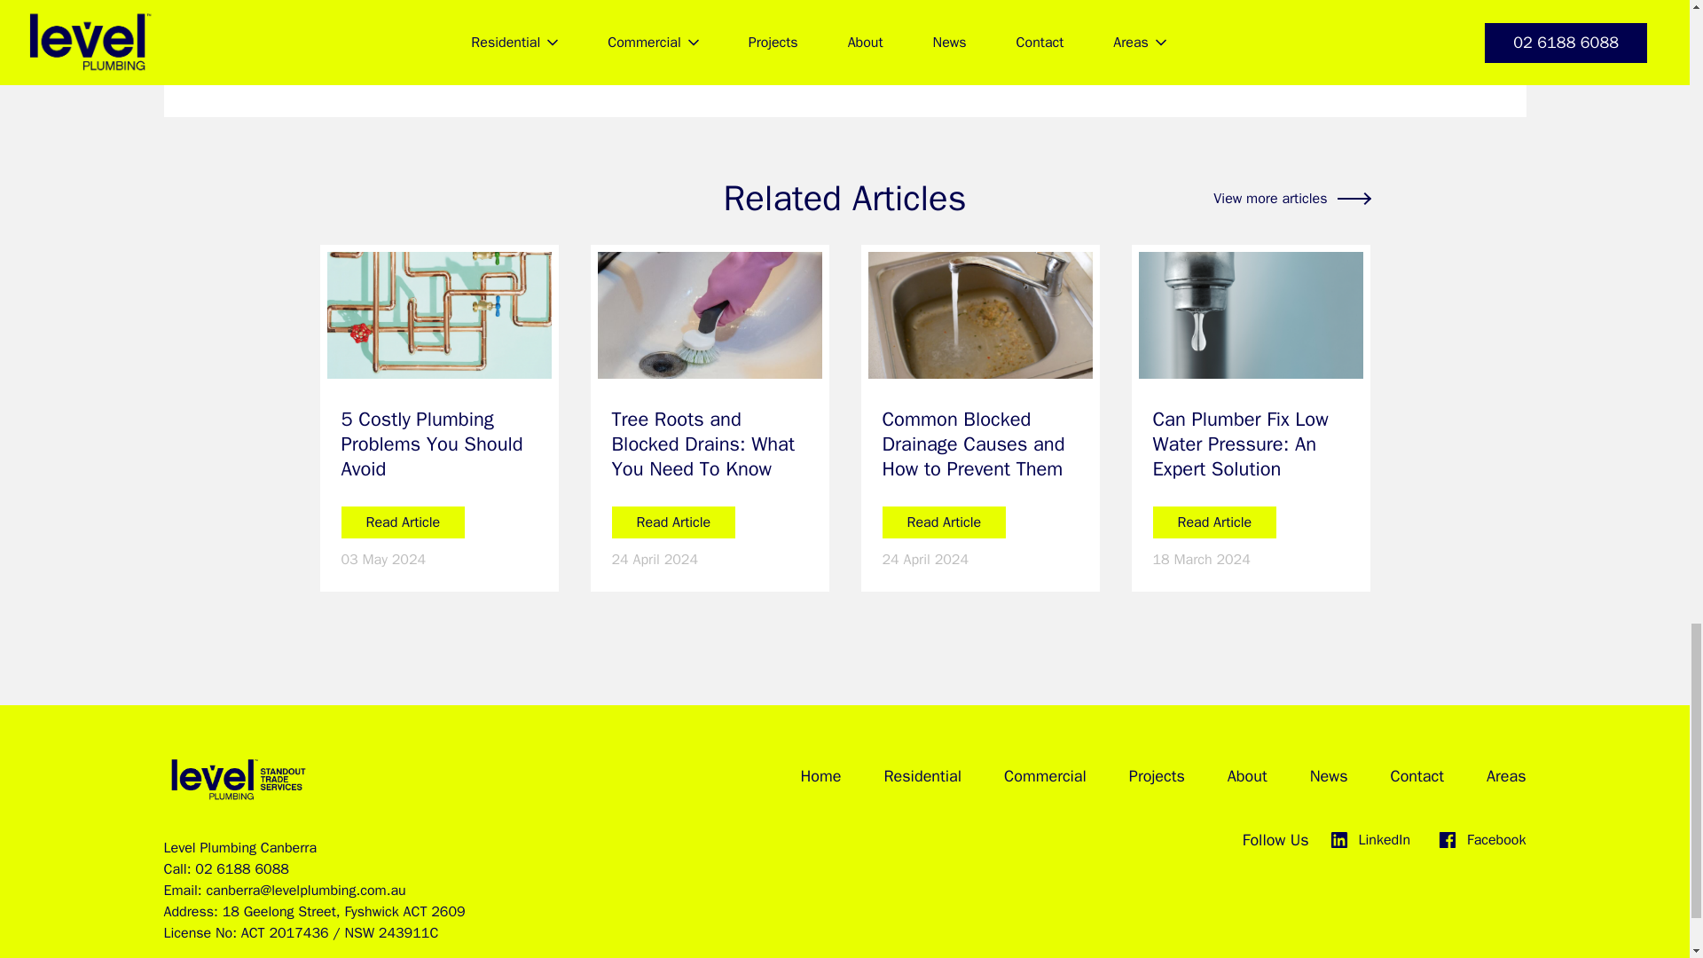 The image size is (1703, 958). What do you see at coordinates (662, 57) in the screenshot?
I see `Share on LinkedIn` at bounding box center [662, 57].